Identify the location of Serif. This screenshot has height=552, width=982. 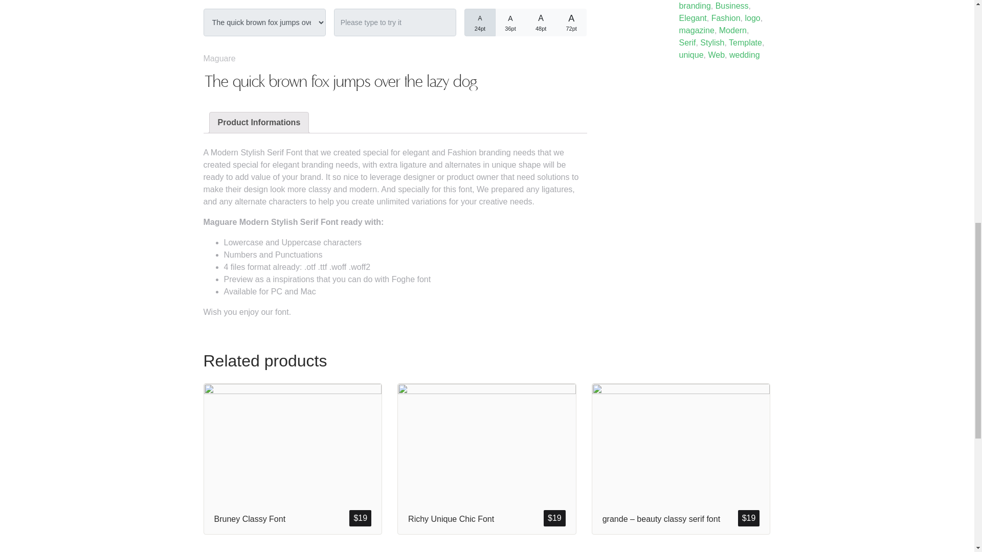
(687, 42).